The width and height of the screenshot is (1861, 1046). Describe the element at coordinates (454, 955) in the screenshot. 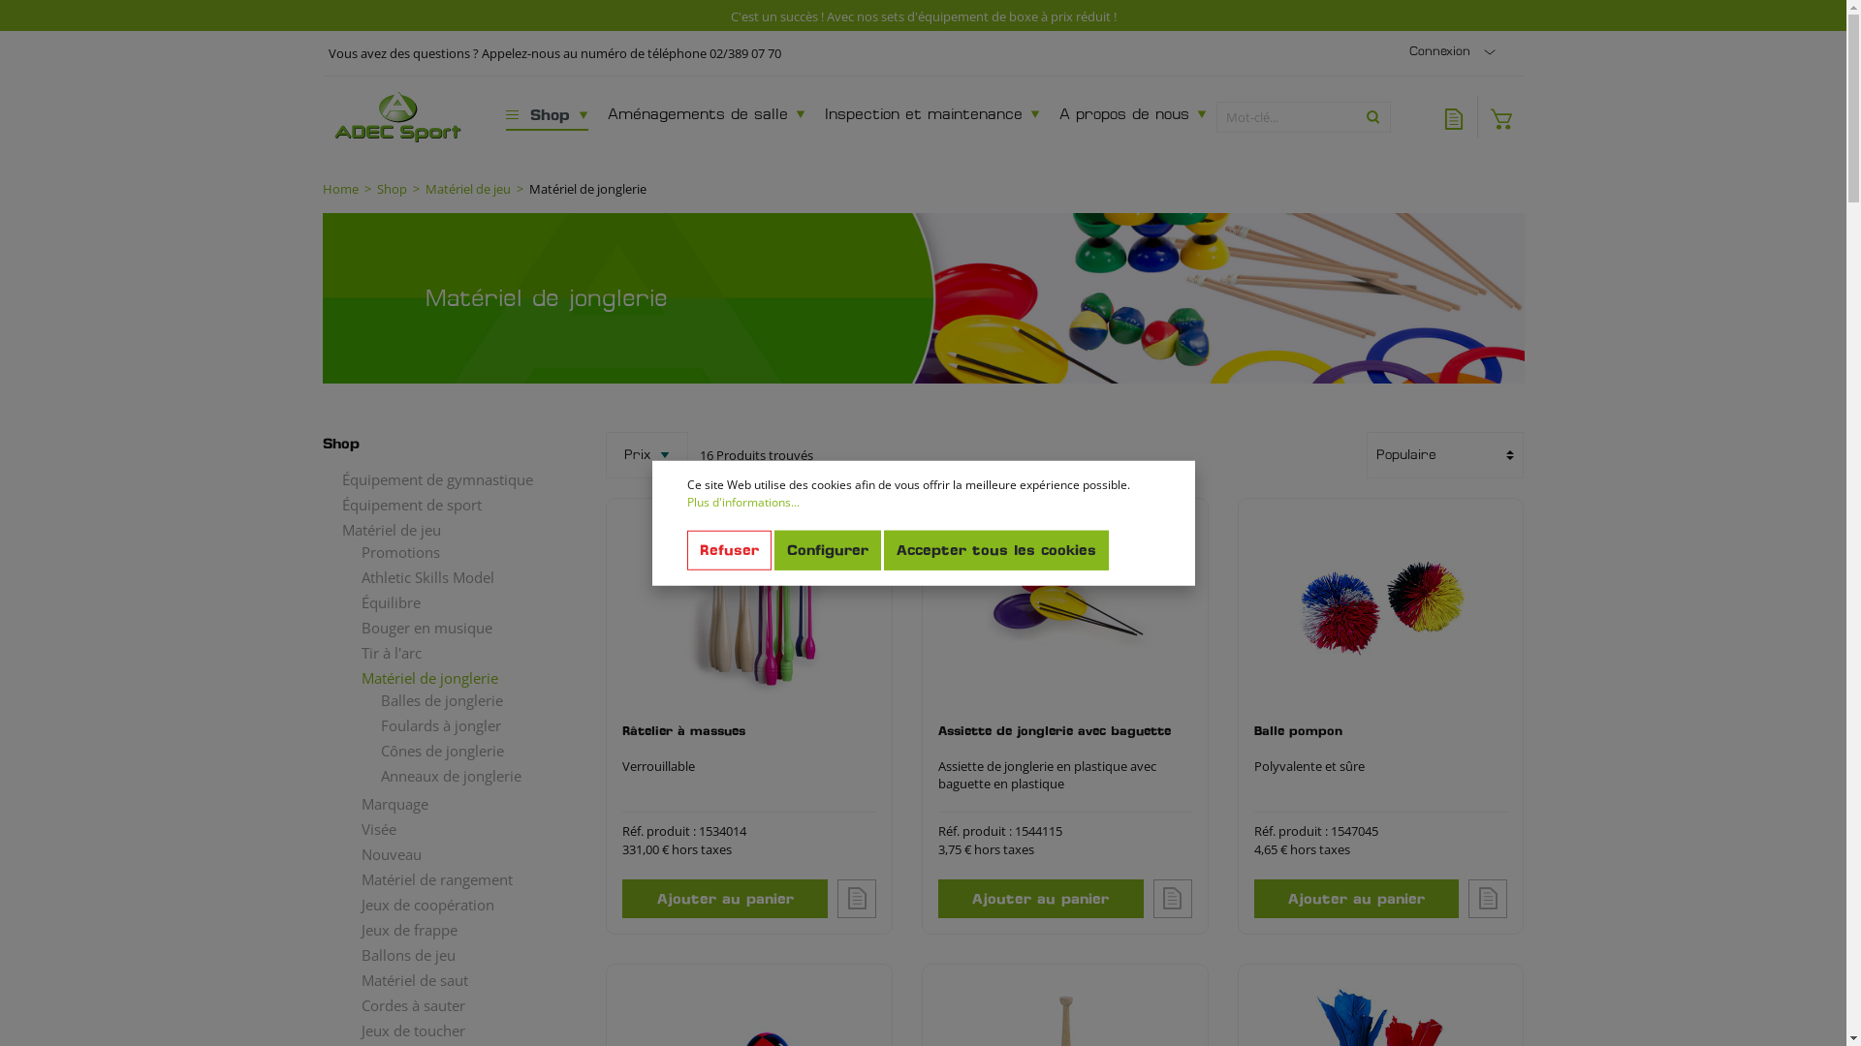

I see `Ballons de jeu` at that location.